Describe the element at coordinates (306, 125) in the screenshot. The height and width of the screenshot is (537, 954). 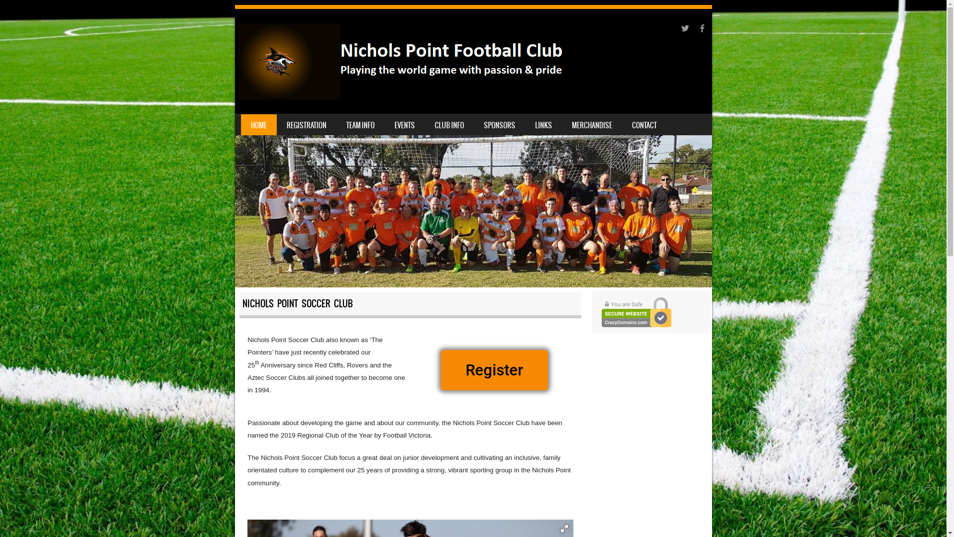
I see `REGISTRATION` at that location.